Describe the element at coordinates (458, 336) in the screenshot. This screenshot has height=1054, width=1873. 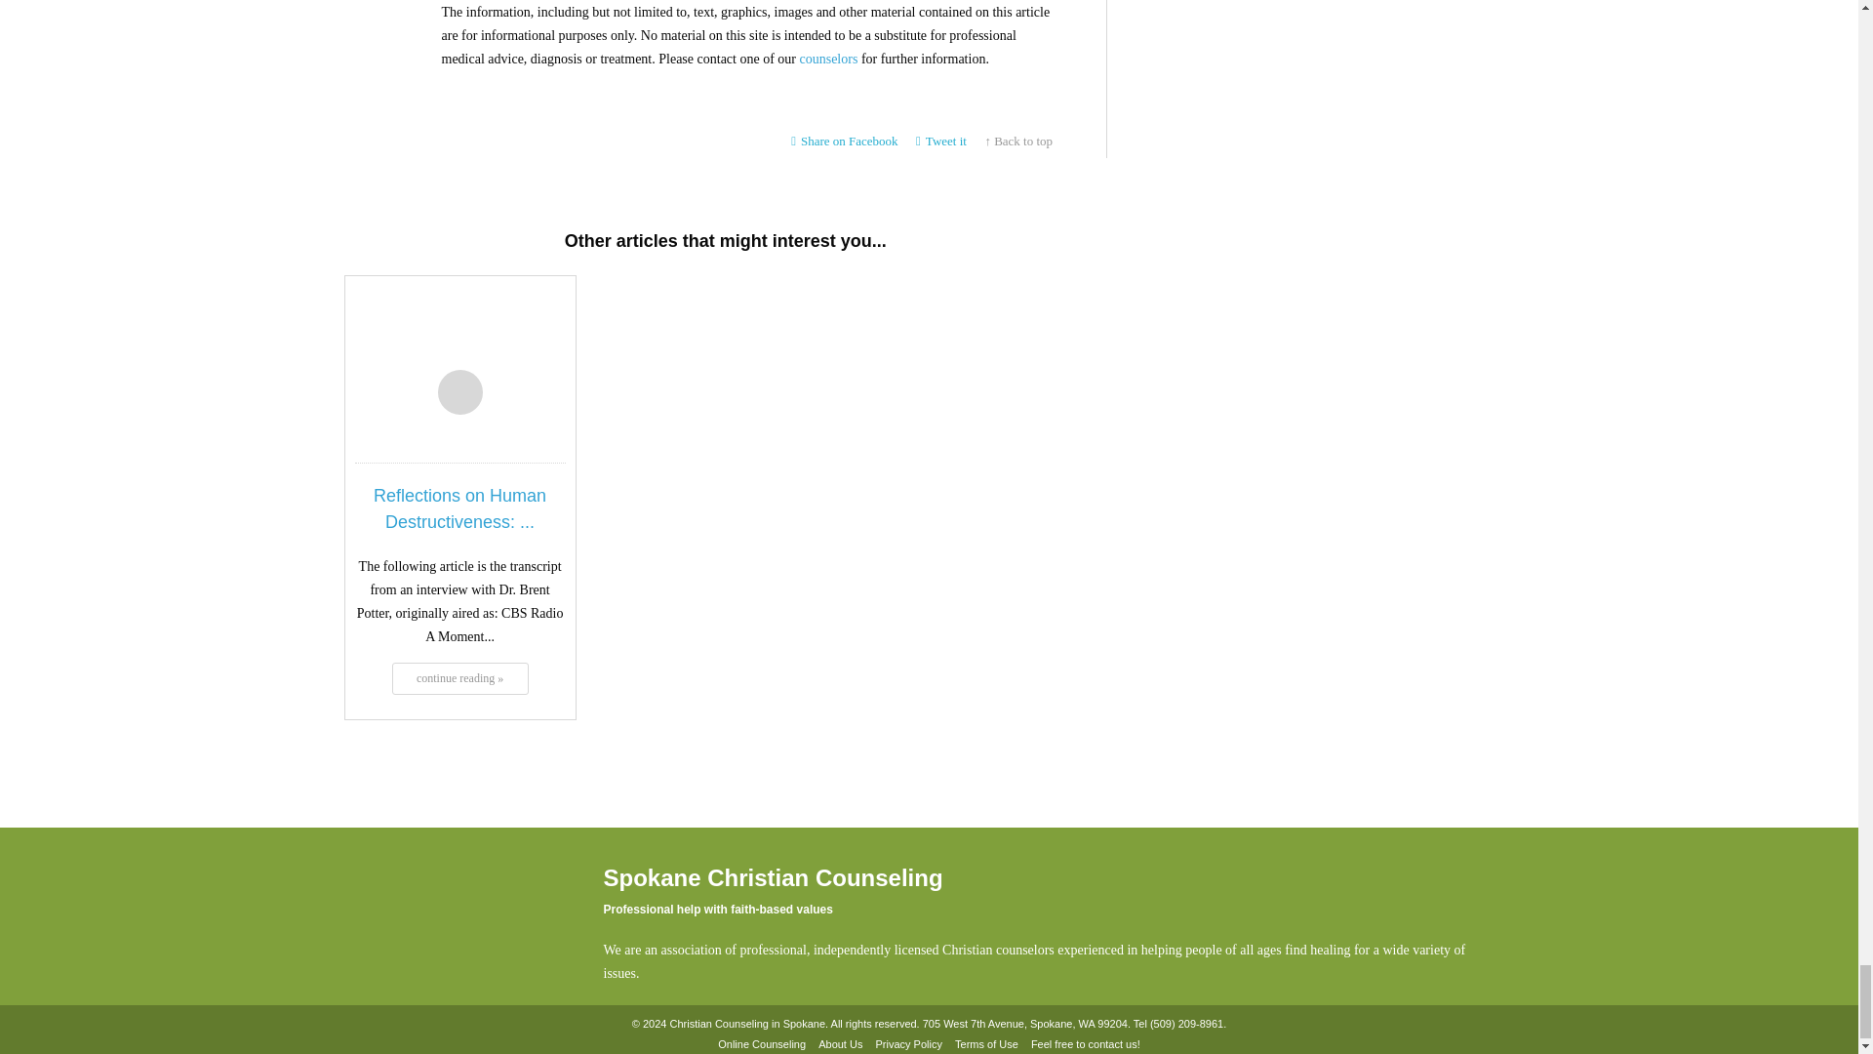
I see `Reflections on Human Destructiveness: An Interview` at that location.